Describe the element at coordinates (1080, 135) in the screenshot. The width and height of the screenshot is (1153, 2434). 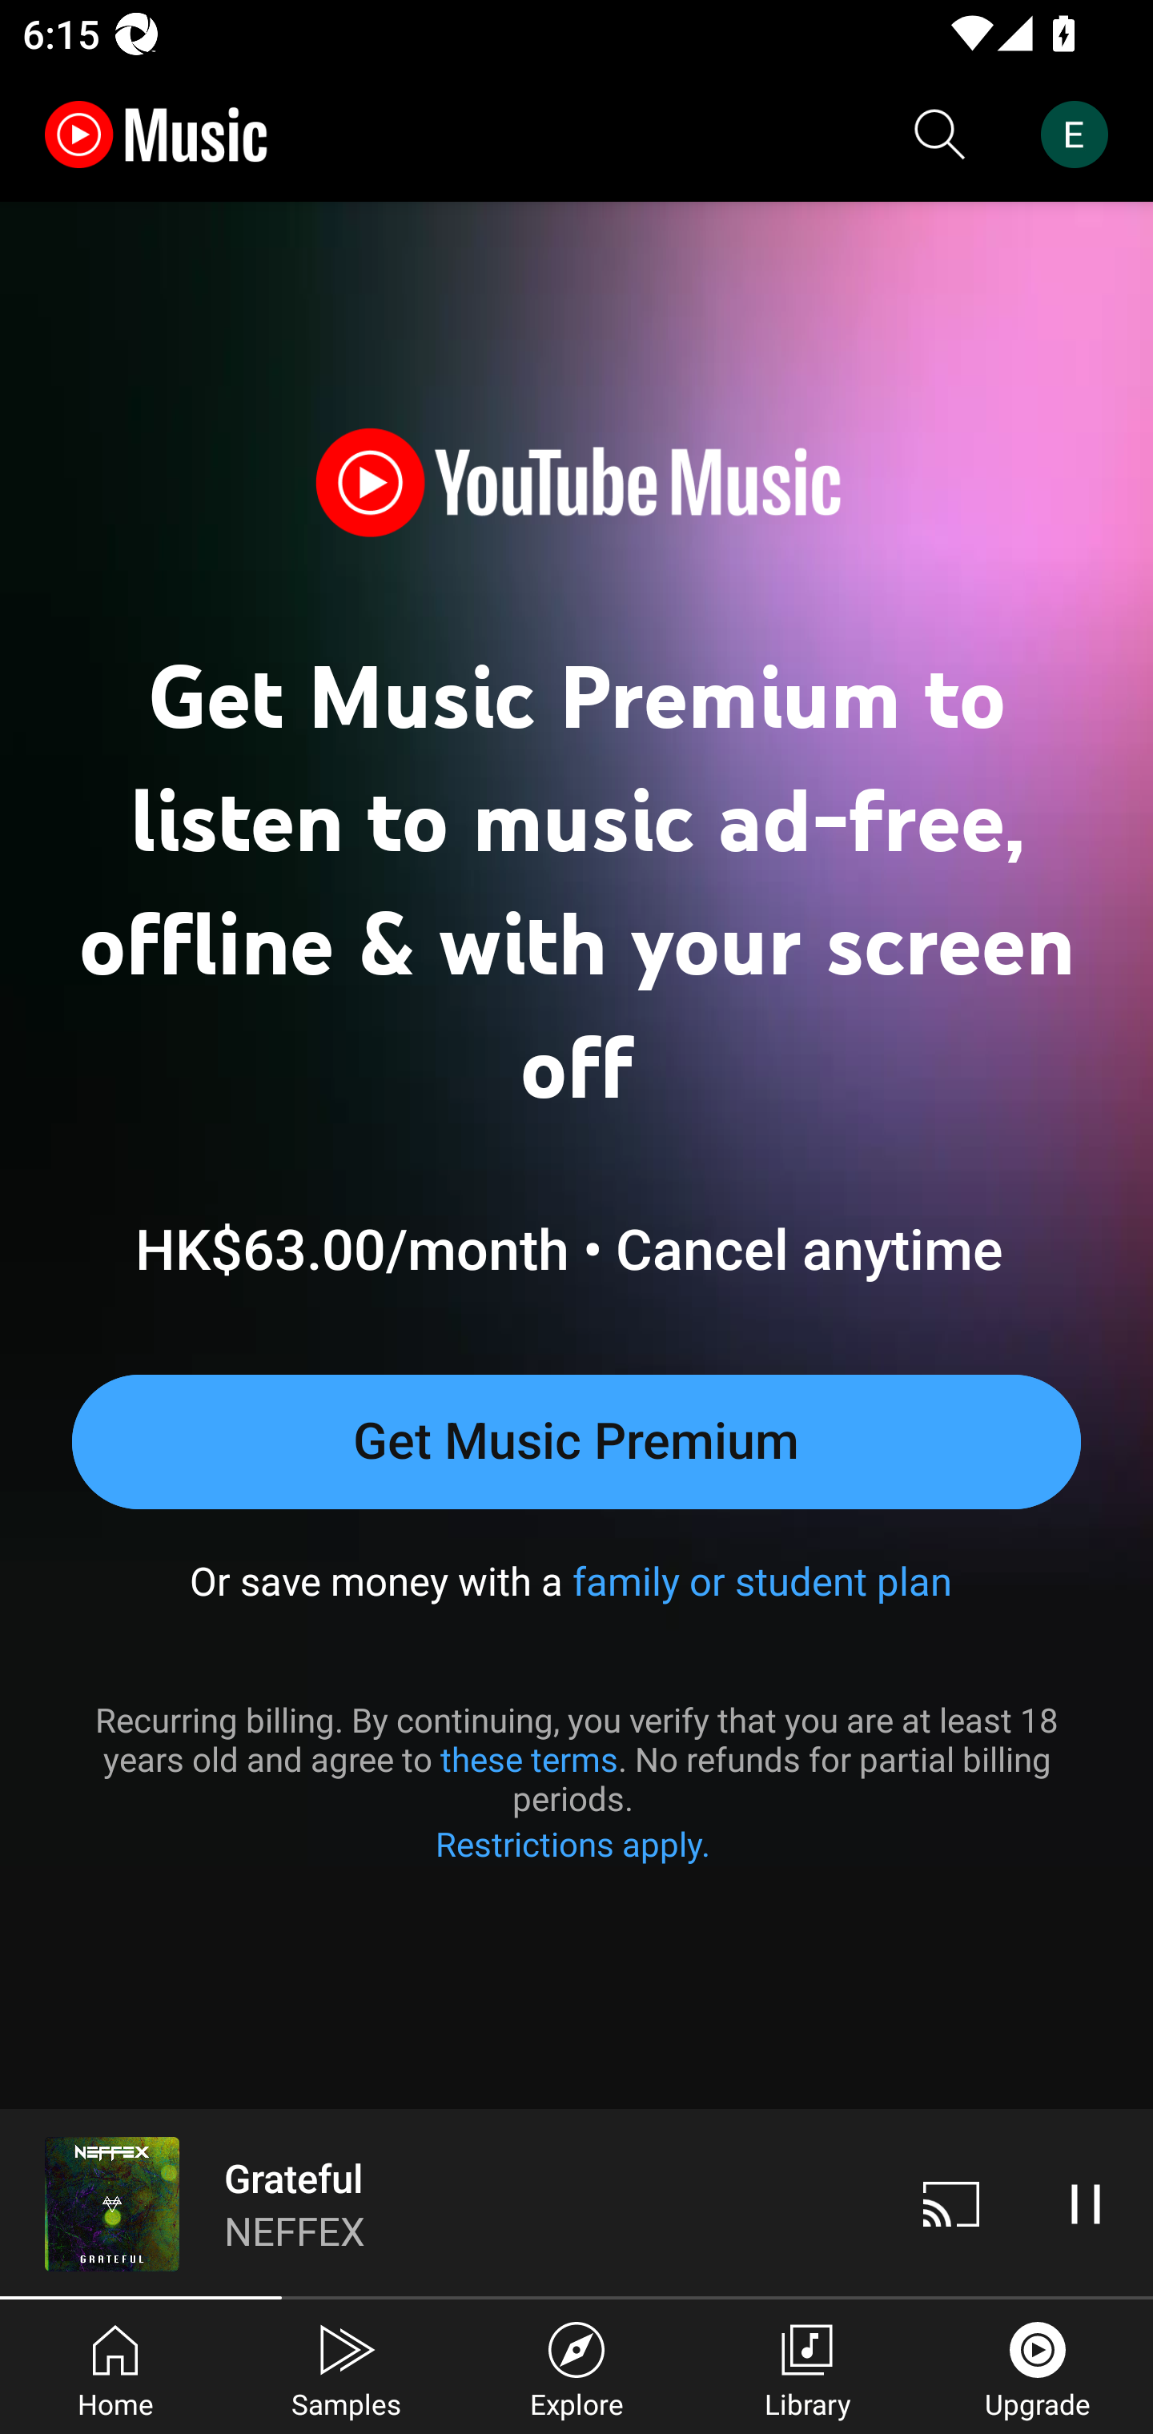
I see `Account` at that location.